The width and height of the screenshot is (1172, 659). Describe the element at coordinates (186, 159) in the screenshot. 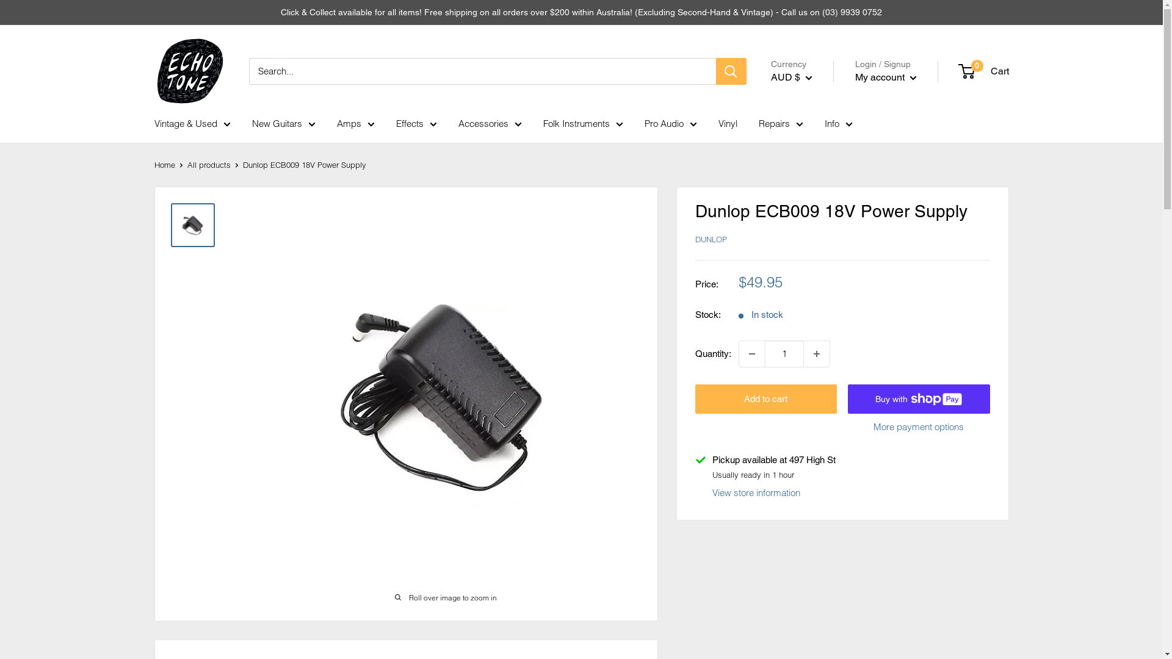

I see `CRC` at that location.